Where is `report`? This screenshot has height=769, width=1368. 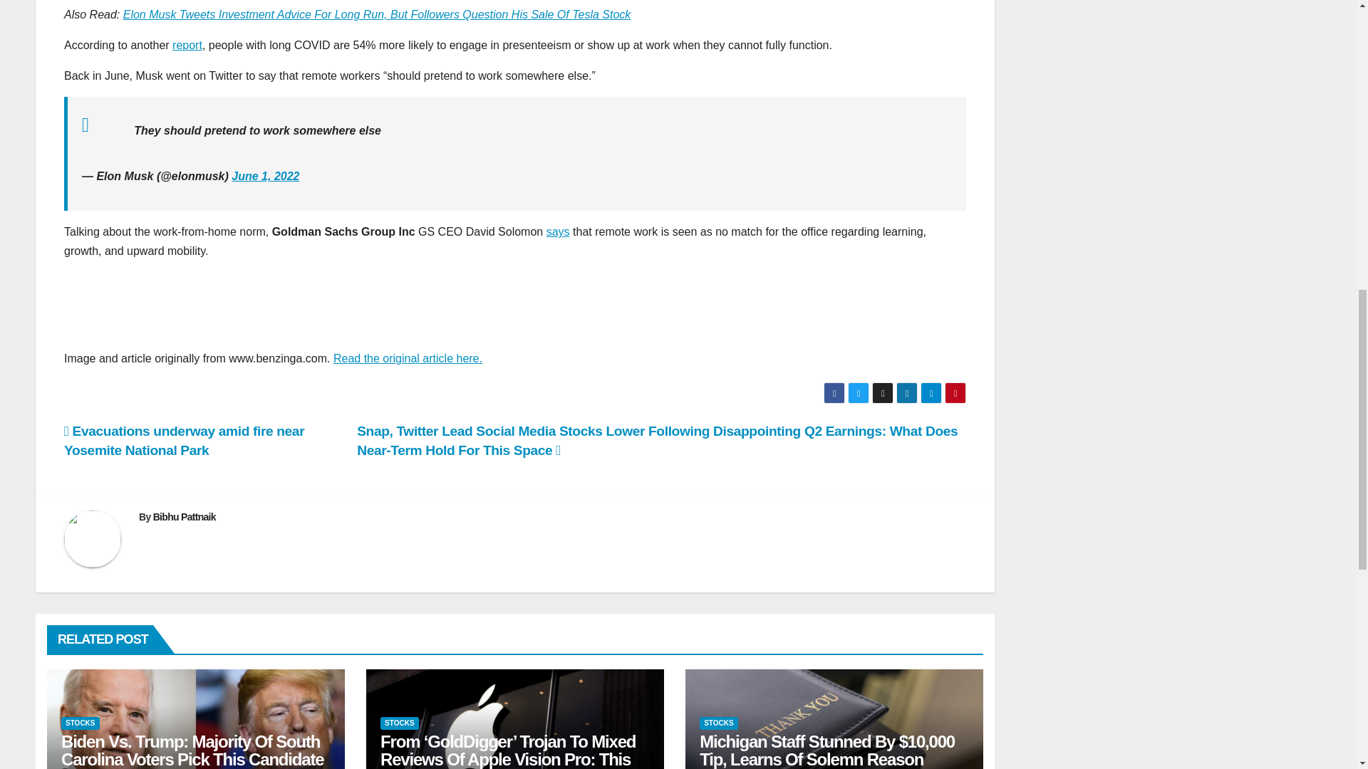
report is located at coordinates (187, 46).